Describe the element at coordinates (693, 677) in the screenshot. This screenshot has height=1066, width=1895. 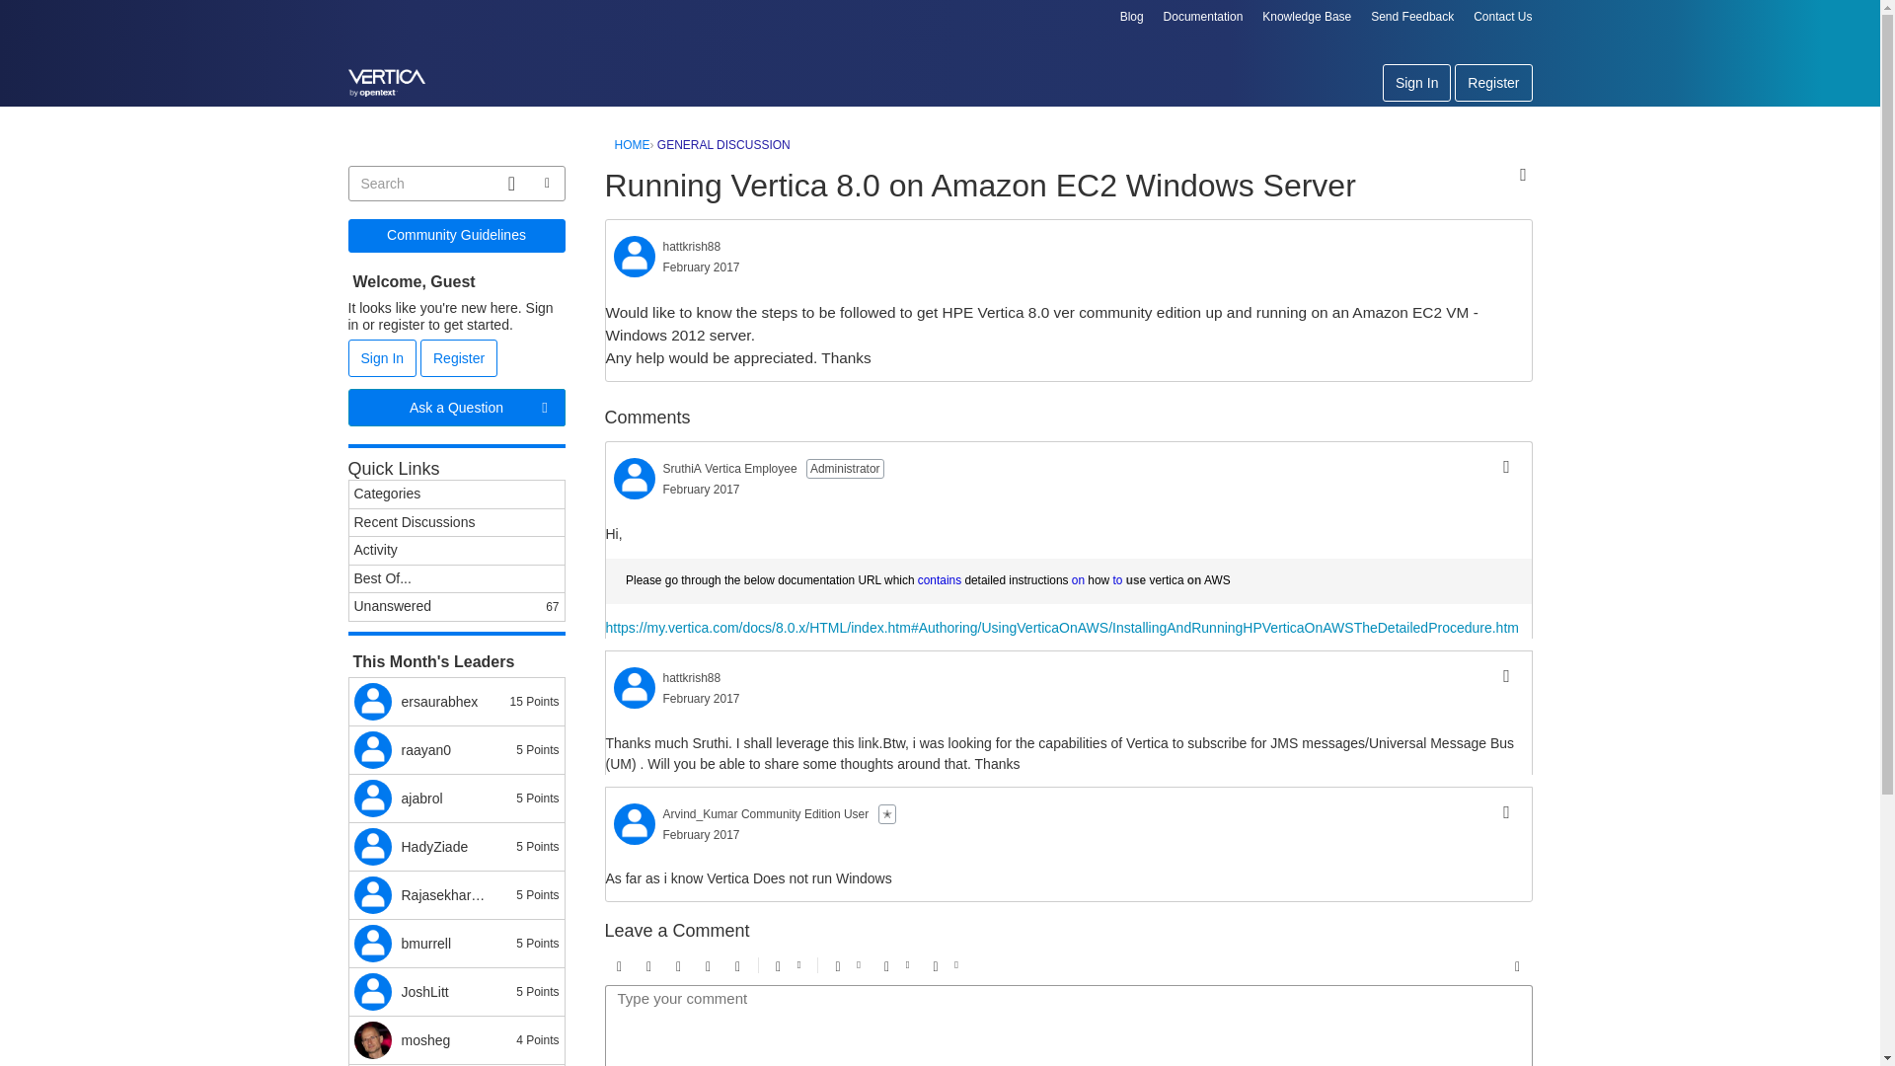
I see `hattkrish88` at that location.